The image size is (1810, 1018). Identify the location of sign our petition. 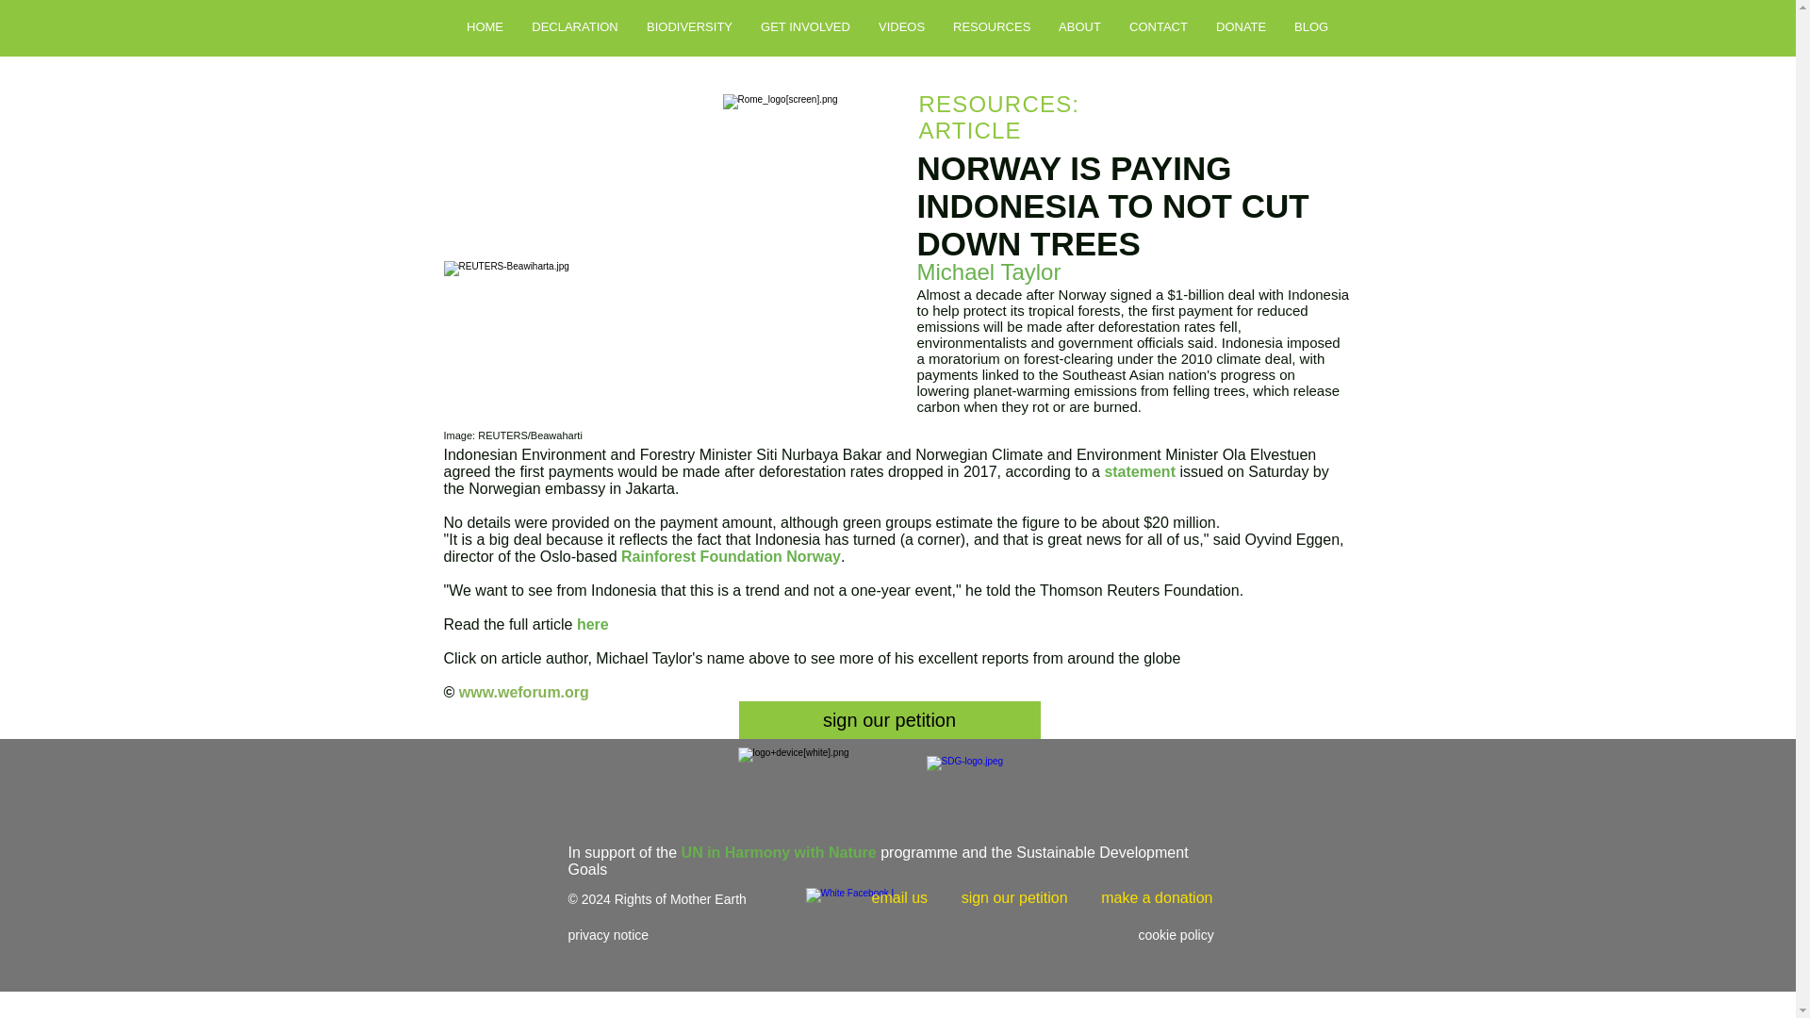
(890, 720).